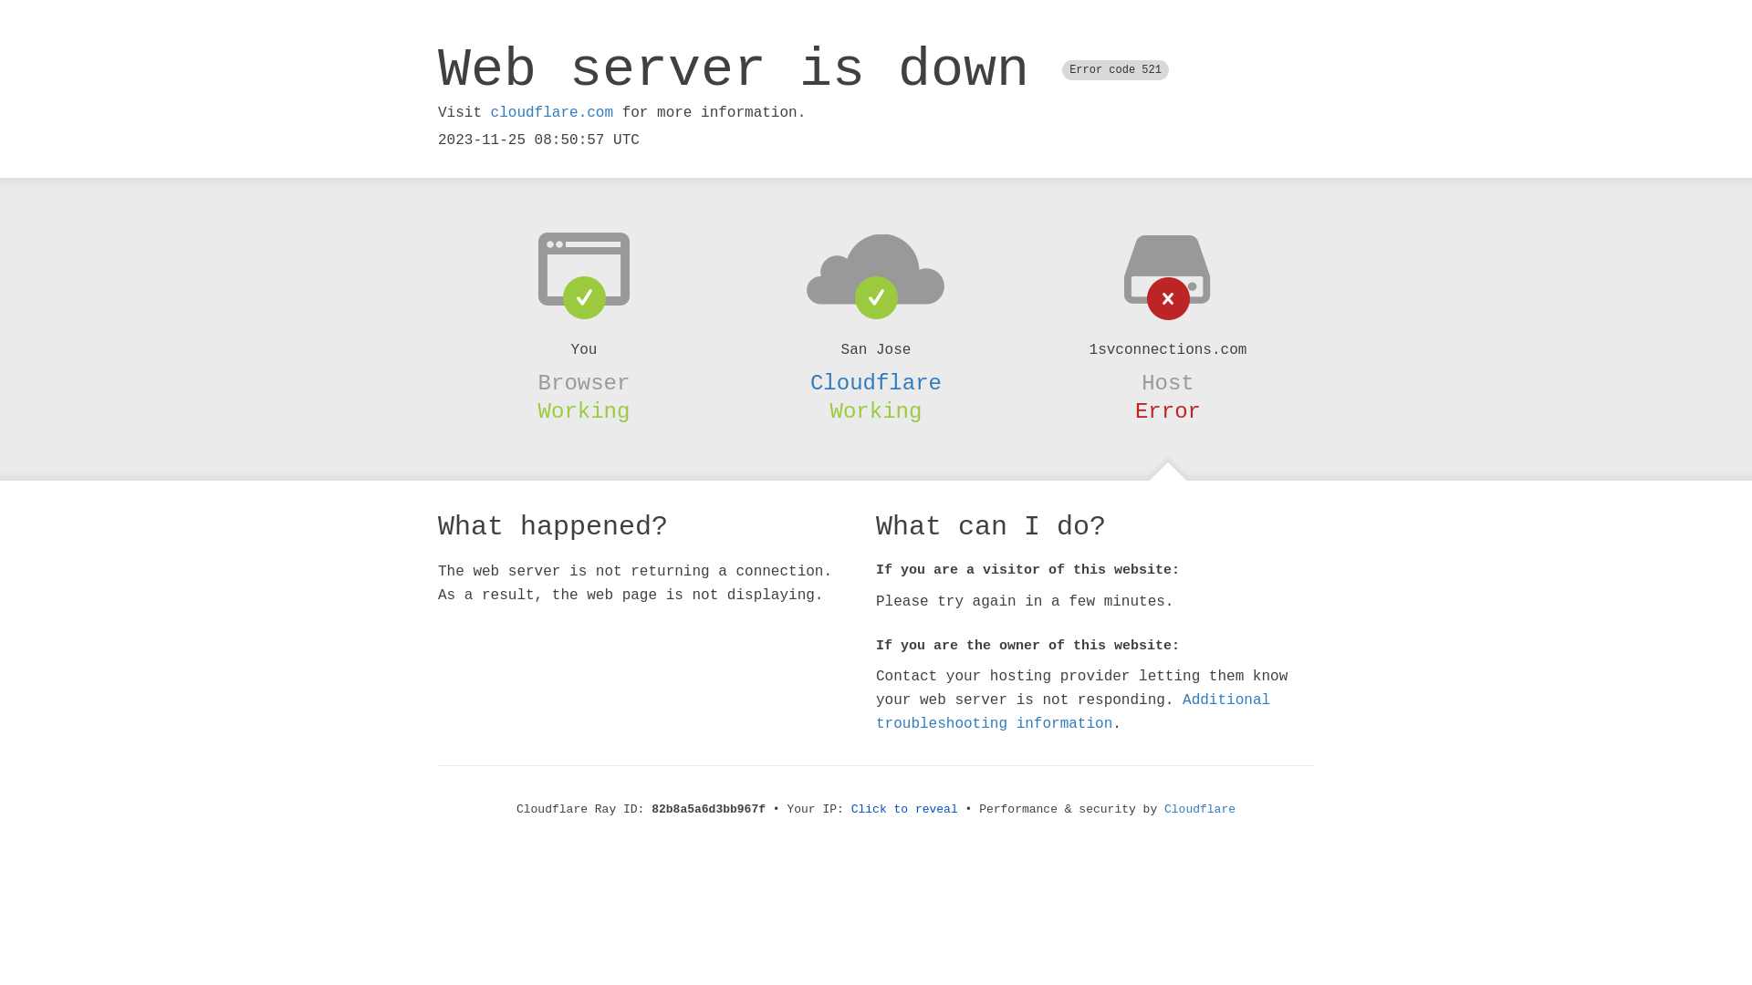 The width and height of the screenshot is (1752, 985). I want to click on Click to reveal, so click(905, 810).